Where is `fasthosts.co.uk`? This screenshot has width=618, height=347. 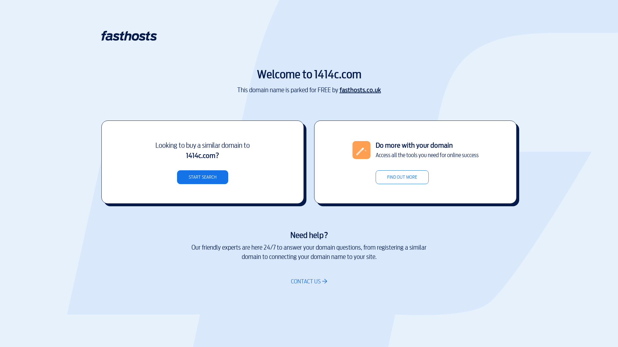 fasthosts.co.uk is located at coordinates (360, 90).